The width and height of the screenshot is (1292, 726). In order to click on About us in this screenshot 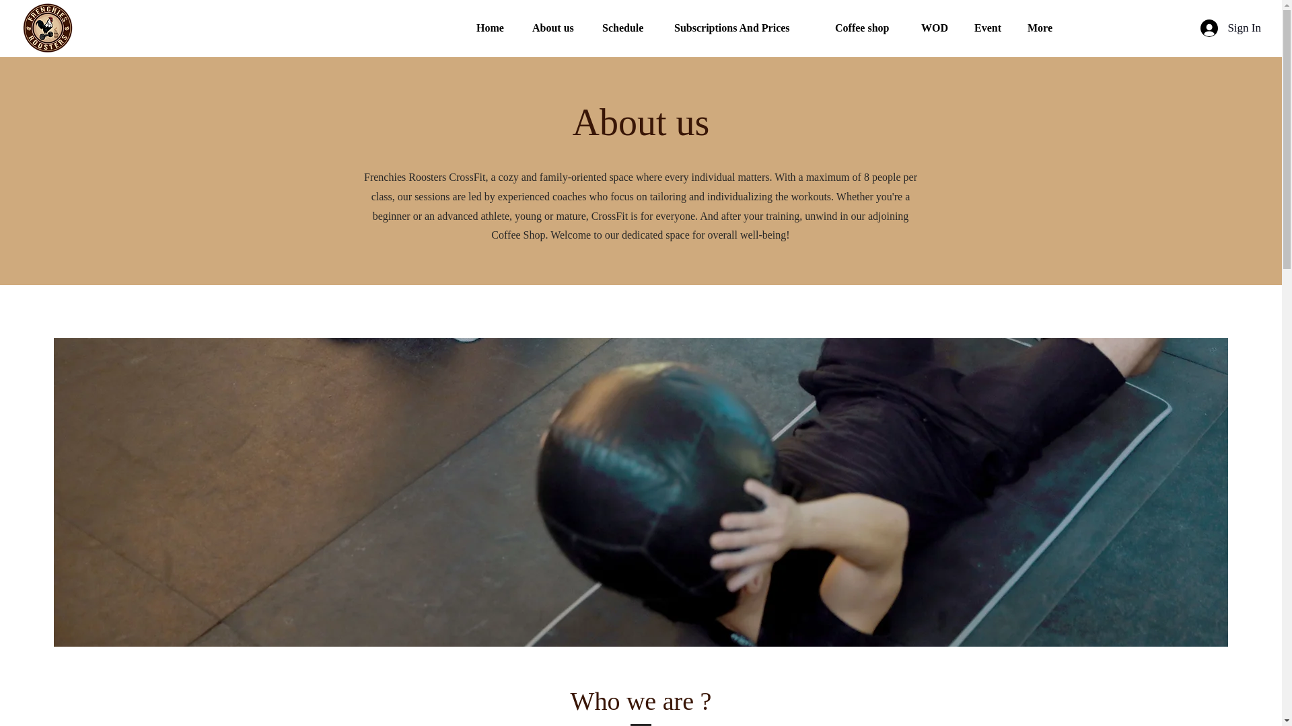, I will do `click(557, 28)`.